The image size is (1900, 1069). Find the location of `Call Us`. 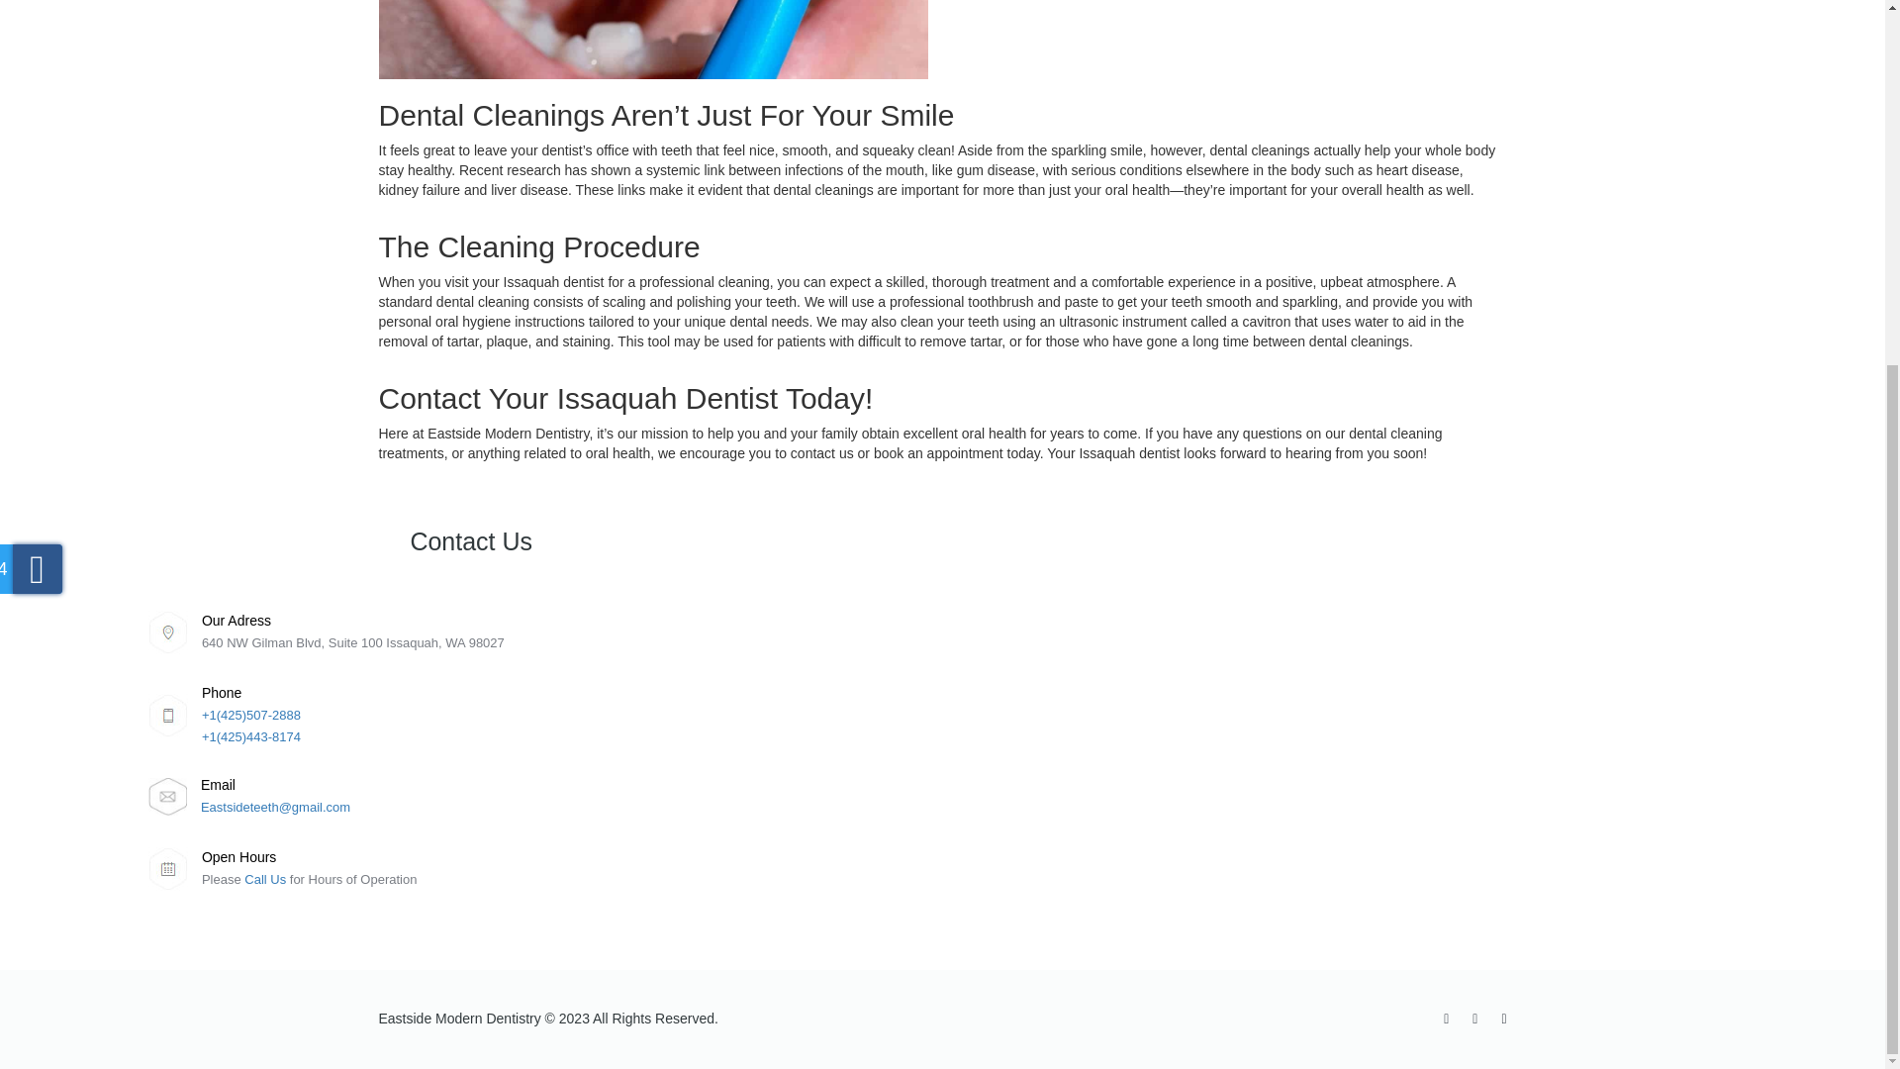

Call Us is located at coordinates (267, 879).